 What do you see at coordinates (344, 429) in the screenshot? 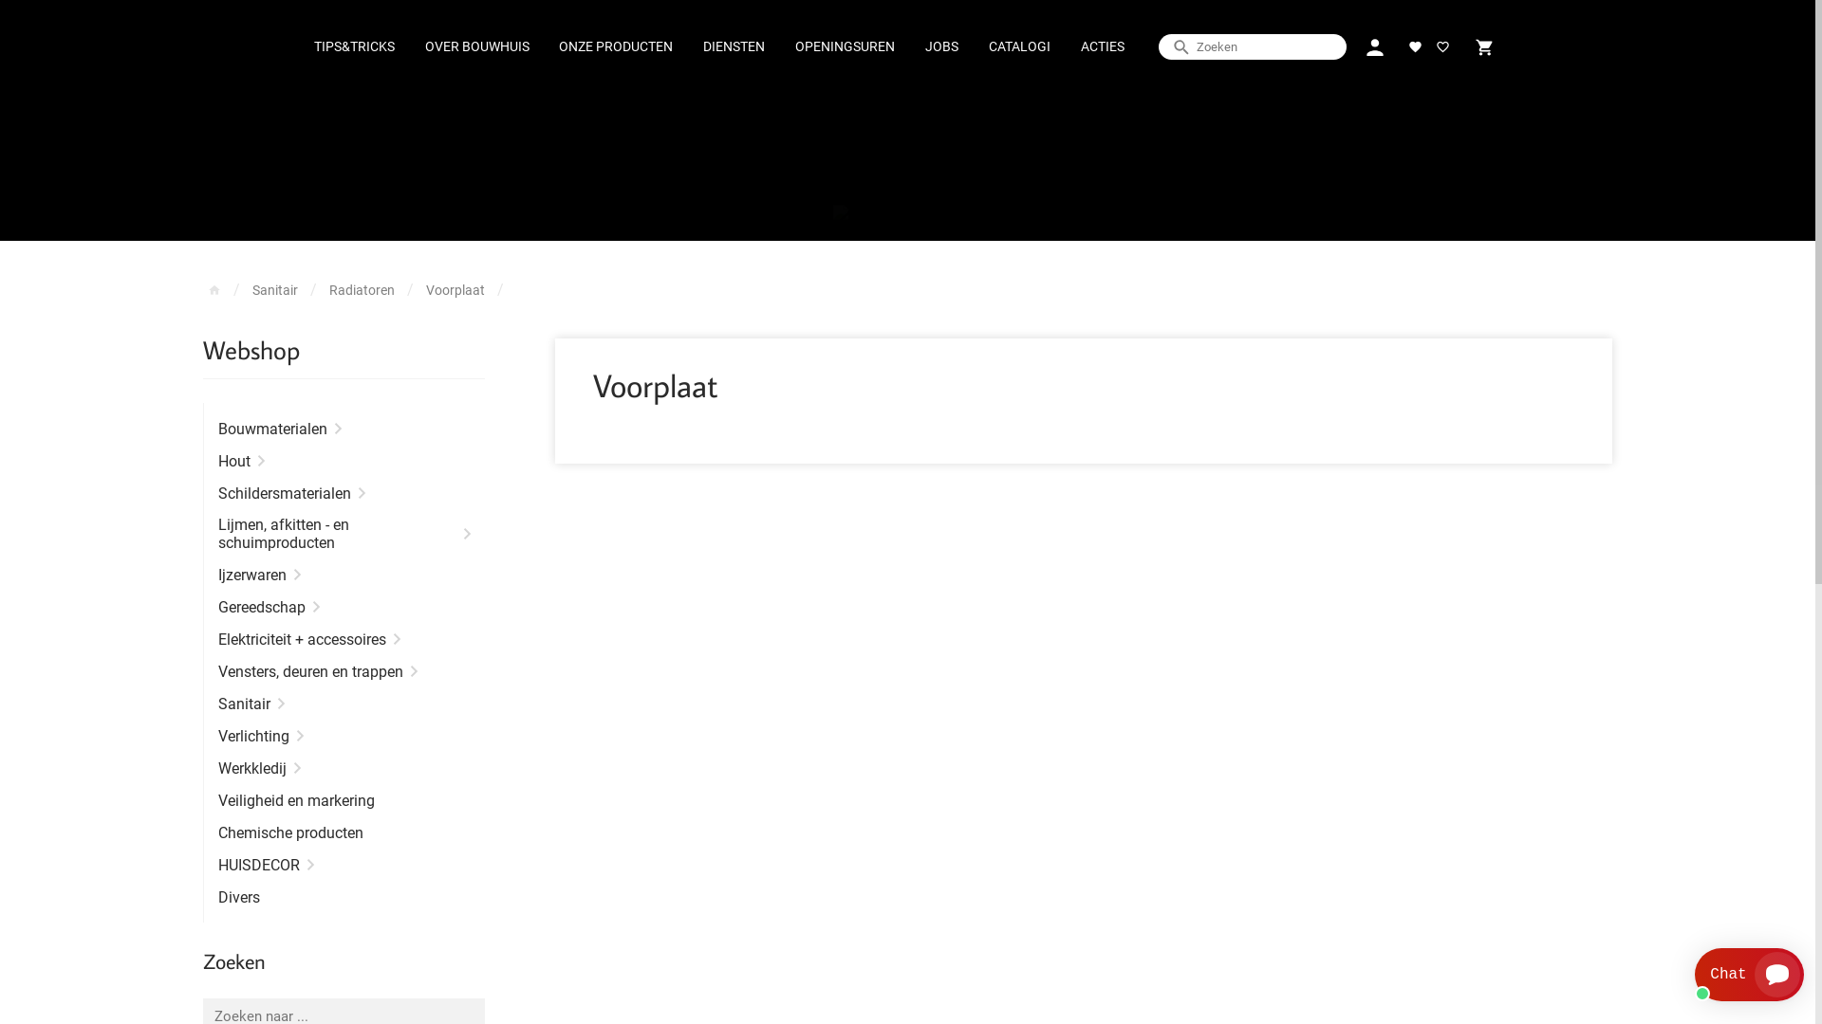
I see `Bouwmaterialen
keyboard_arrow_down` at bounding box center [344, 429].